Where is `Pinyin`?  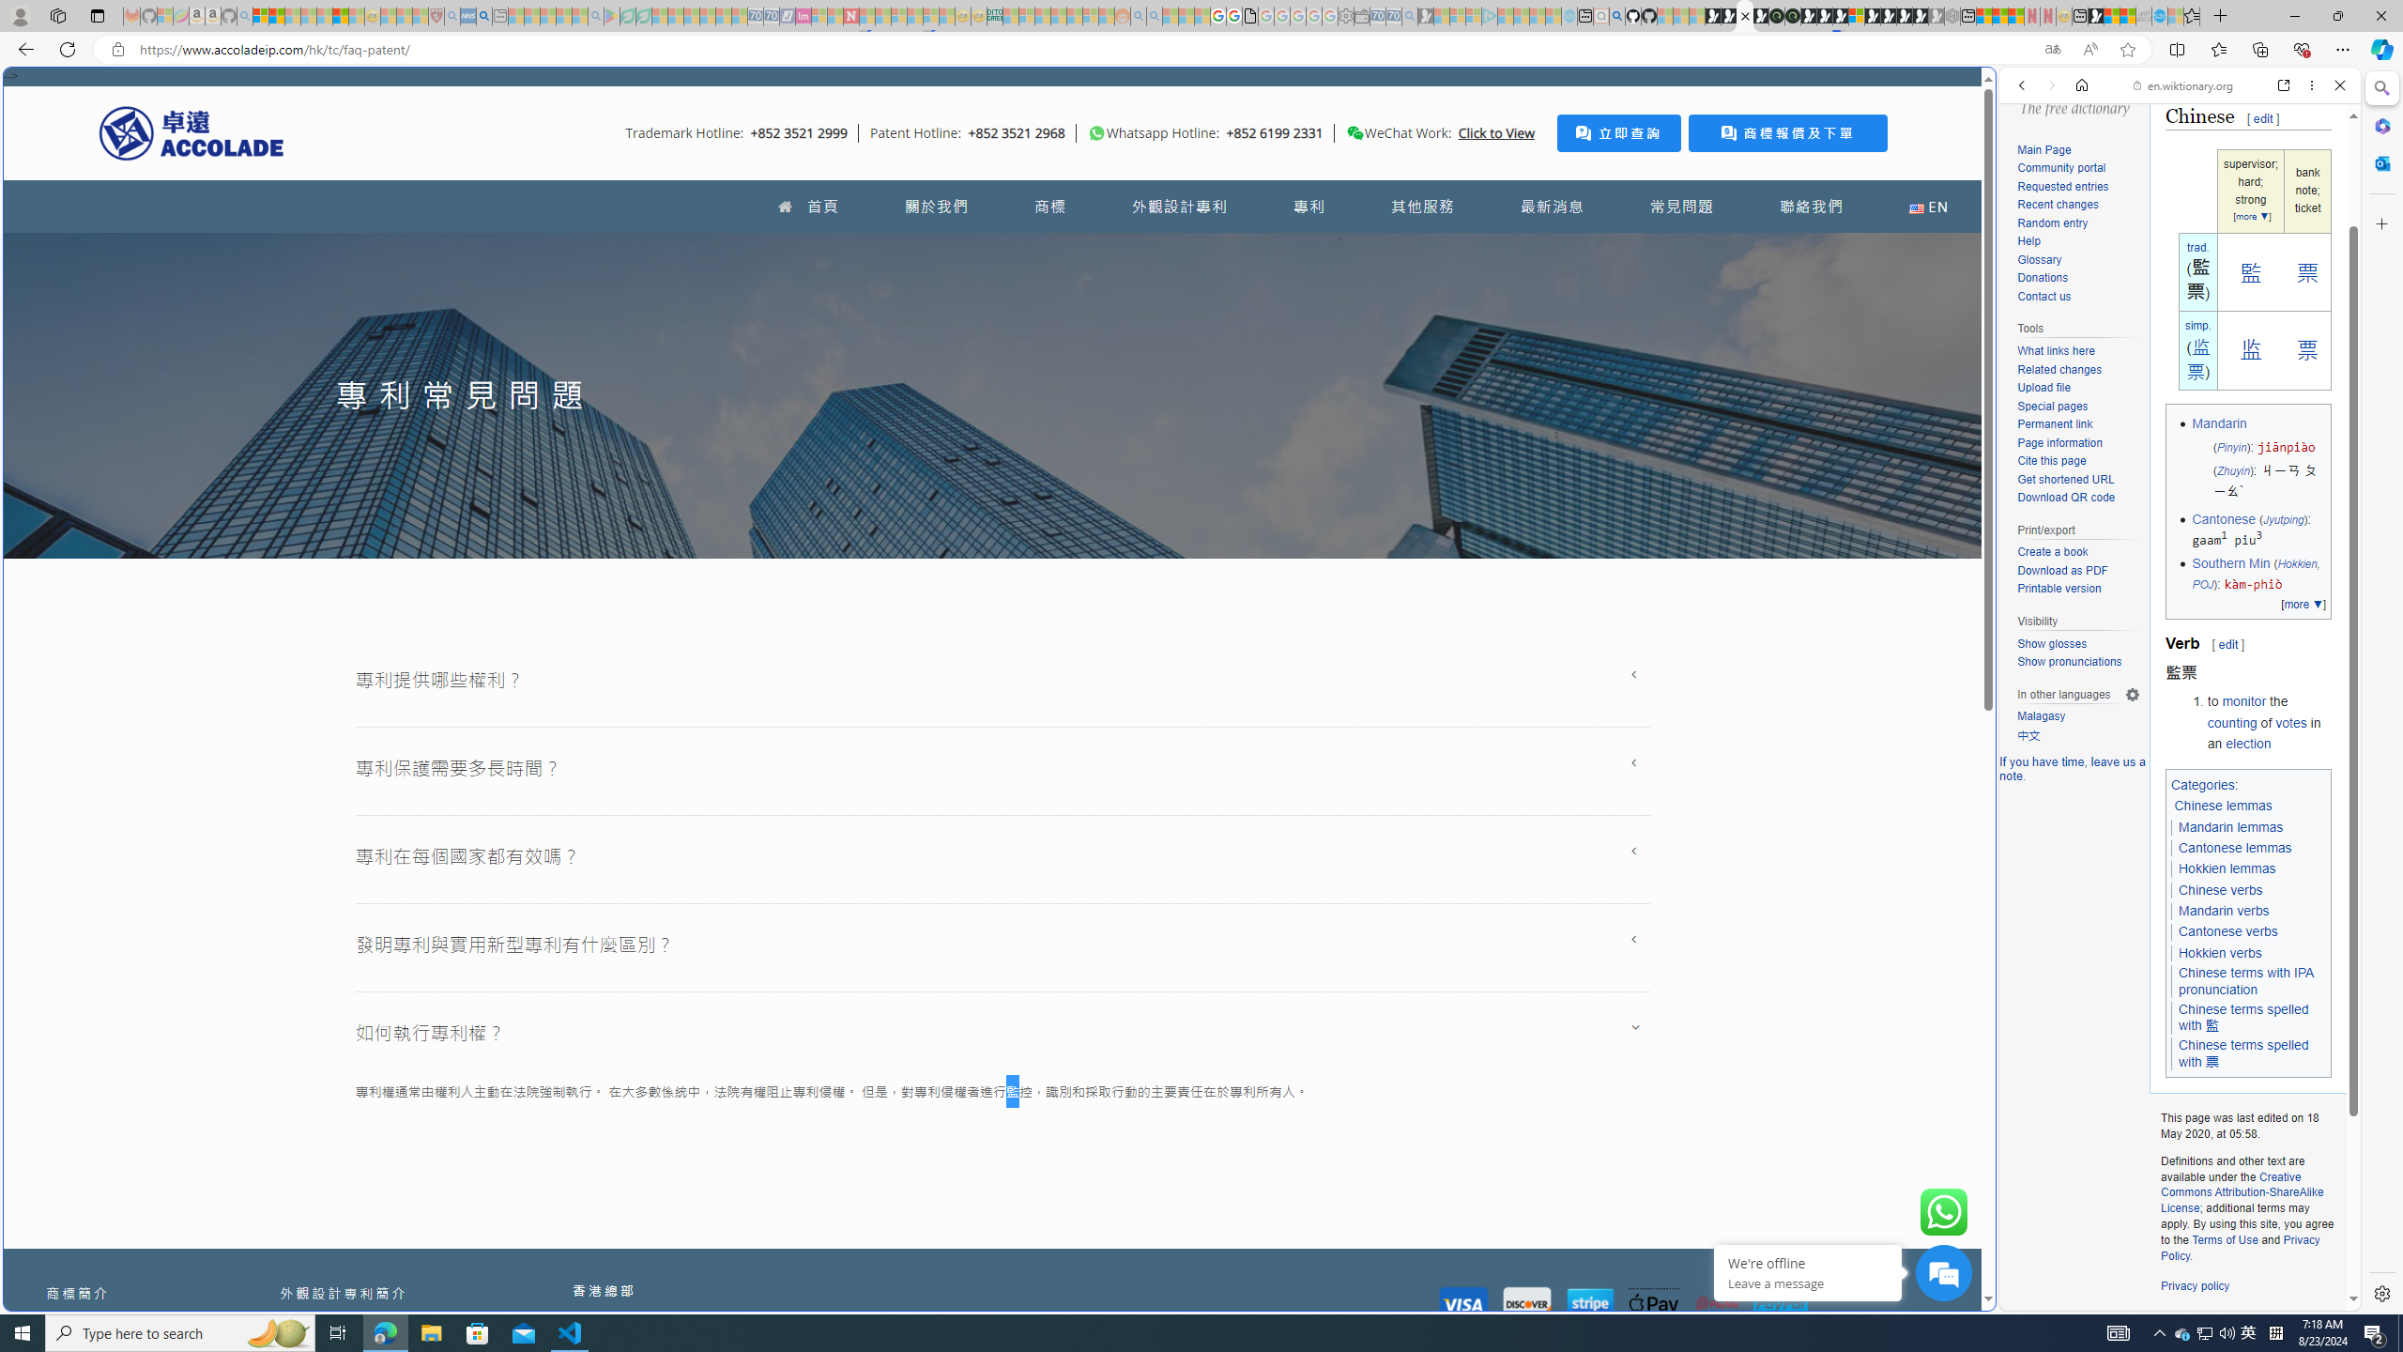 Pinyin is located at coordinates (2230, 447).